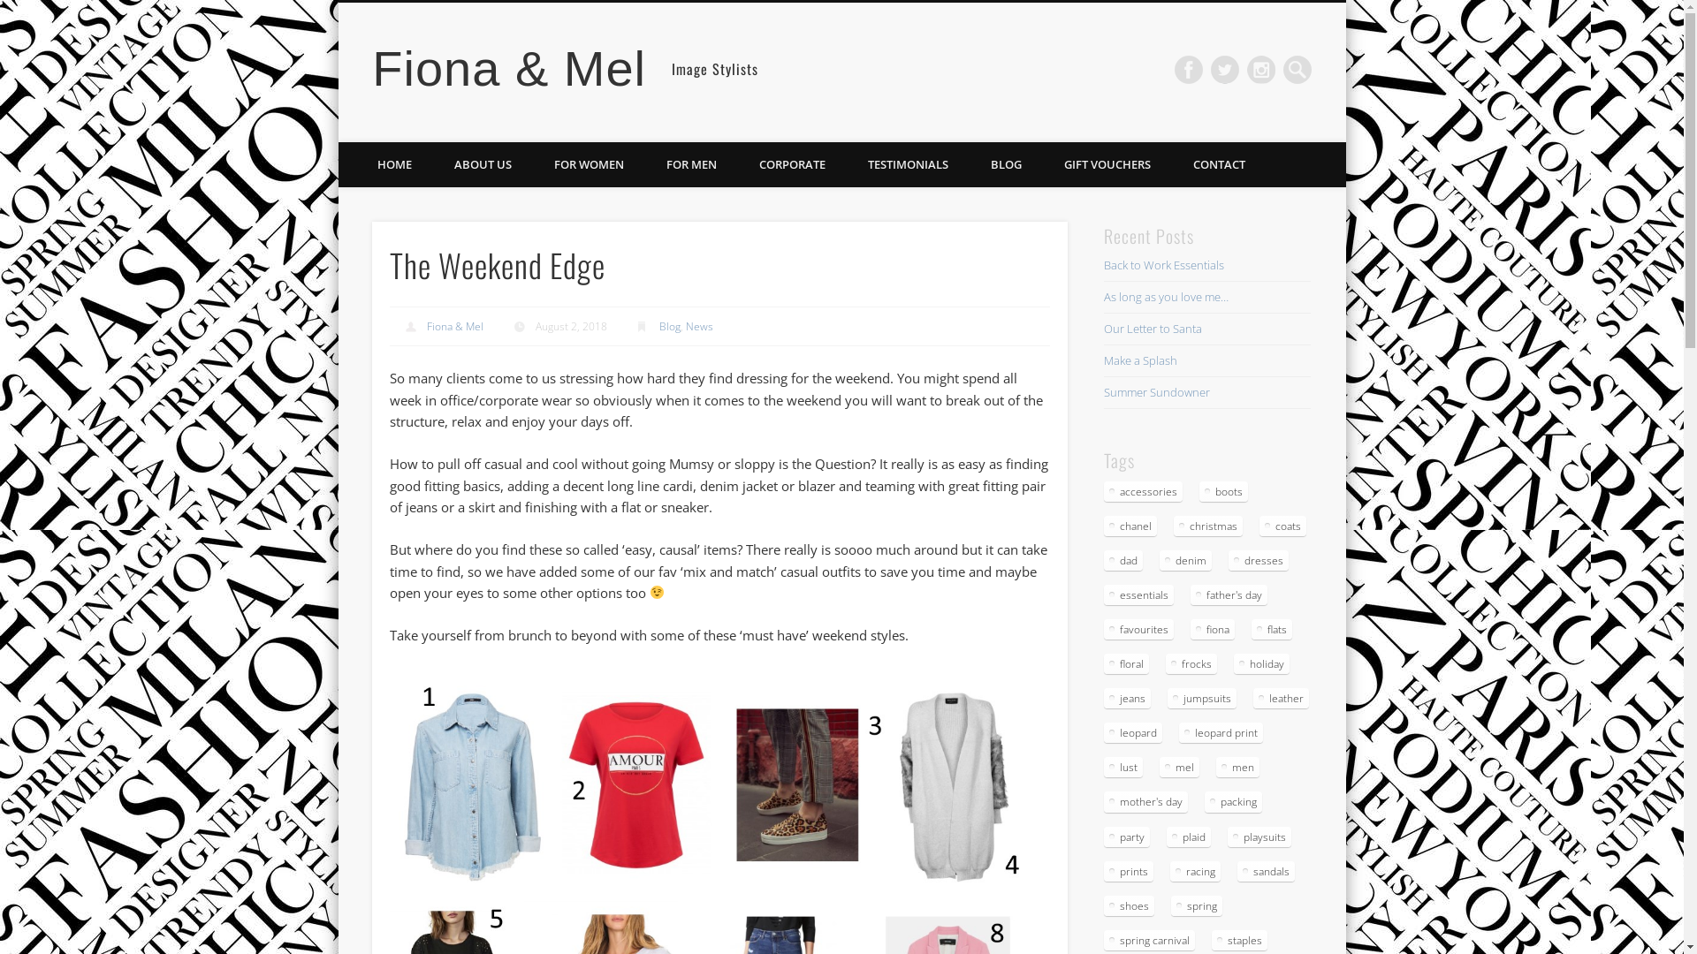 The height and width of the screenshot is (954, 1697). What do you see at coordinates (1221, 733) in the screenshot?
I see `leopard print` at bounding box center [1221, 733].